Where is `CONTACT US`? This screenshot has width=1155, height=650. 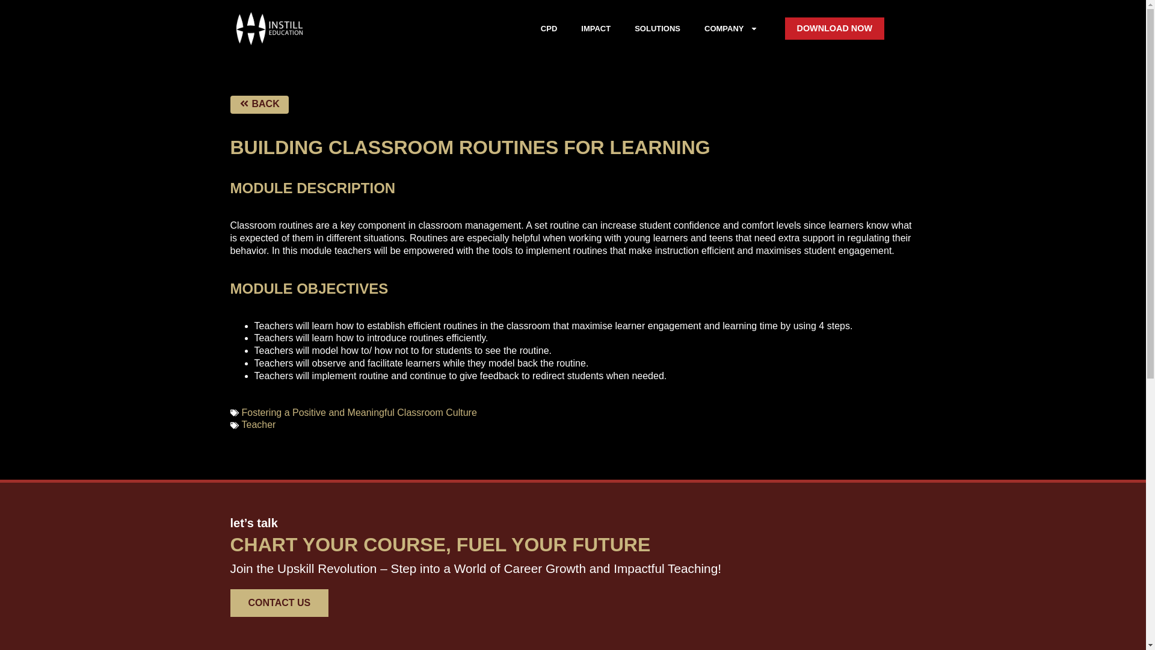 CONTACT US is located at coordinates (279, 602).